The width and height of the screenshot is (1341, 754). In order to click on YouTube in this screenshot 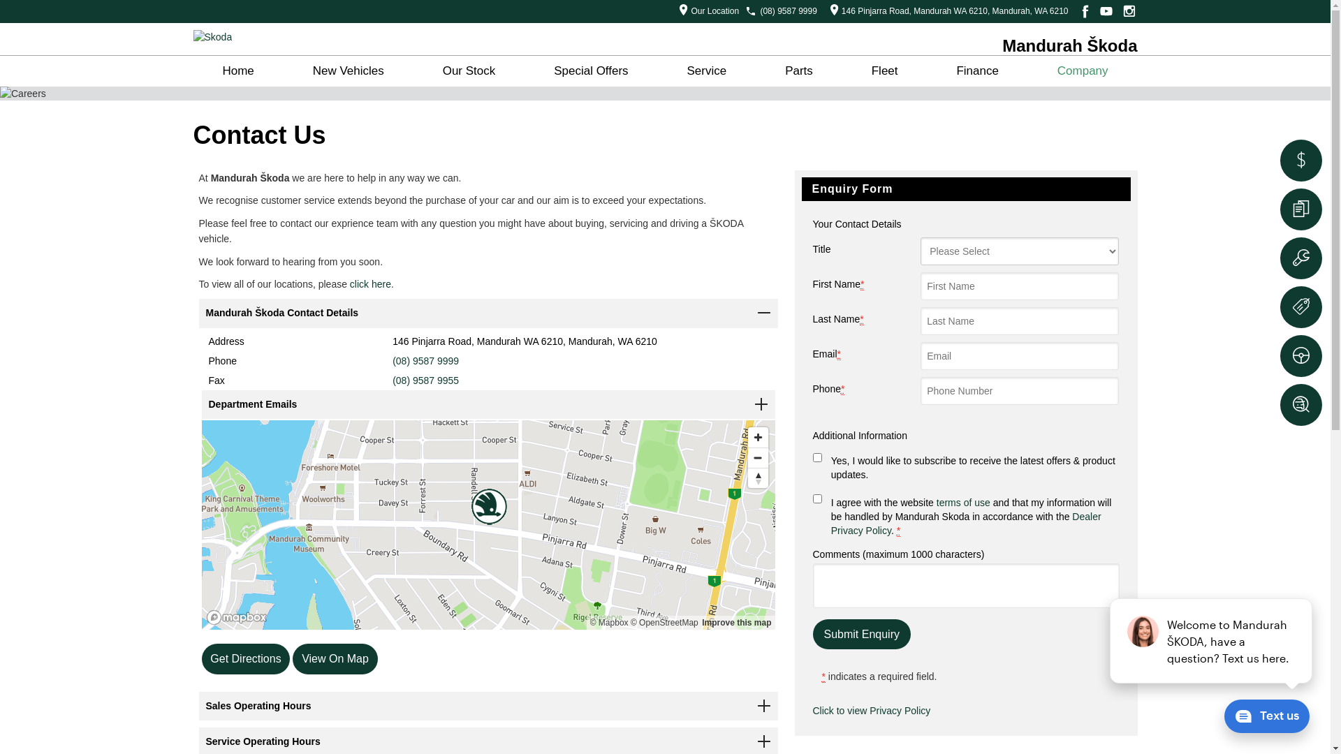, I will do `click(1106, 11)`.